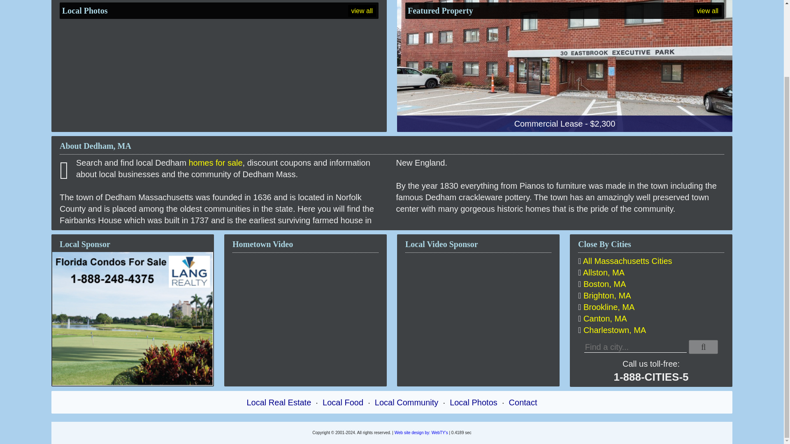  What do you see at coordinates (607, 296) in the screenshot?
I see `Brighton, MA` at bounding box center [607, 296].